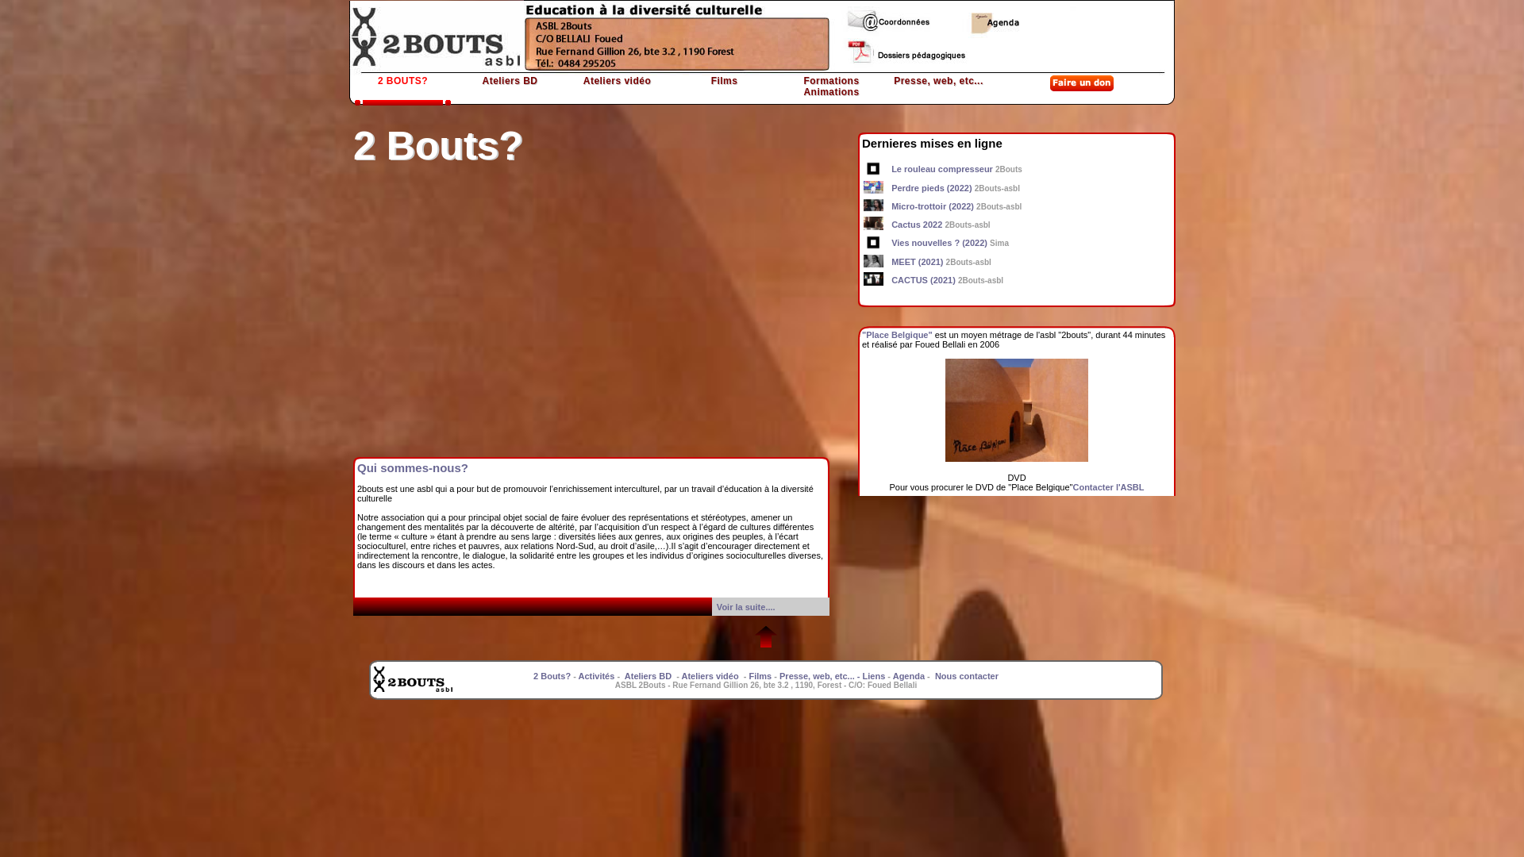  I want to click on Presse, web, etc..., so click(938, 99).